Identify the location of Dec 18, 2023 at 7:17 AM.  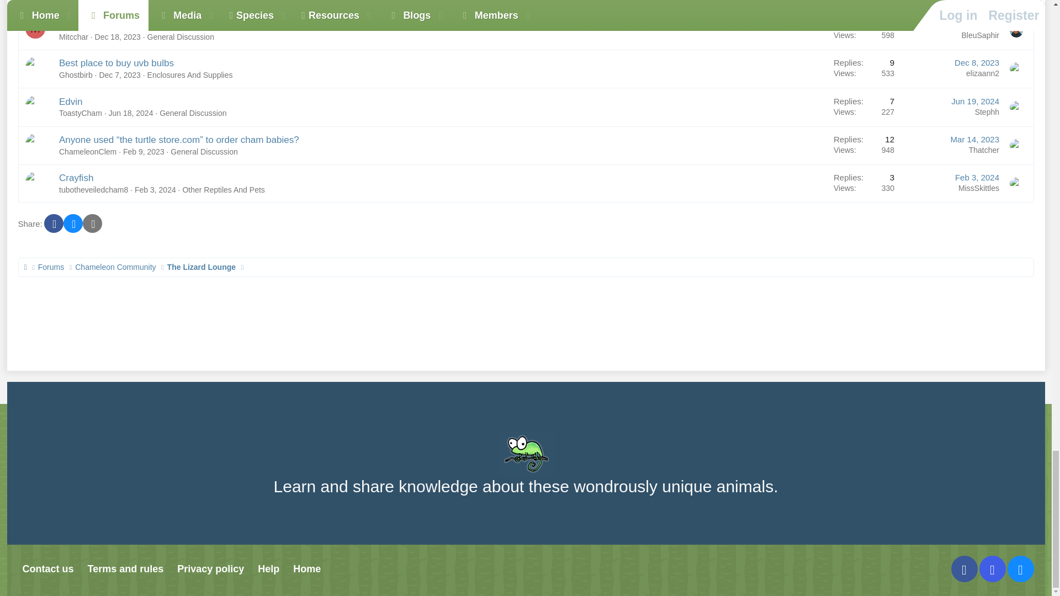
(118, 36).